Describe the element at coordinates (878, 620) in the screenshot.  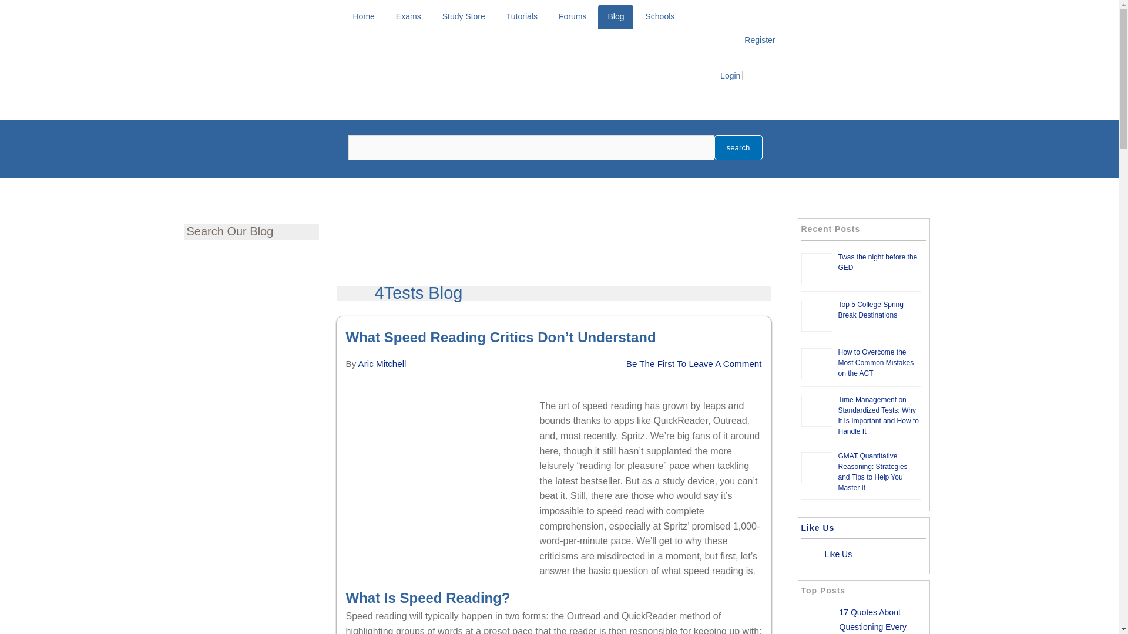
I see `17 Quotes About Questioning Every Student Should Know` at that location.